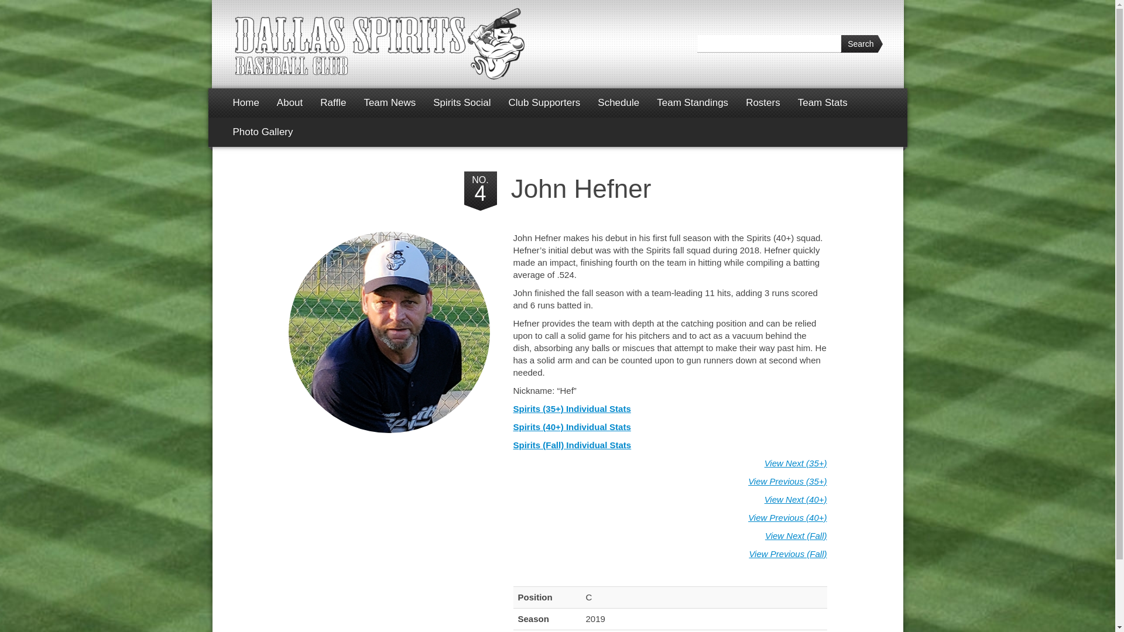 This screenshot has width=1124, height=632. Describe the element at coordinates (544, 103) in the screenshot. I see `Club Supporters` at that location.